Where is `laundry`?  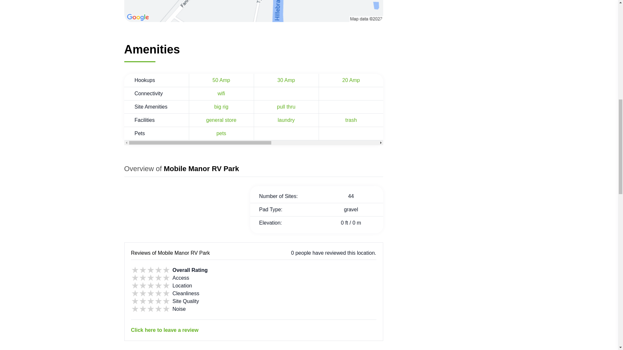
laundry is located at coordinates (286, 120).